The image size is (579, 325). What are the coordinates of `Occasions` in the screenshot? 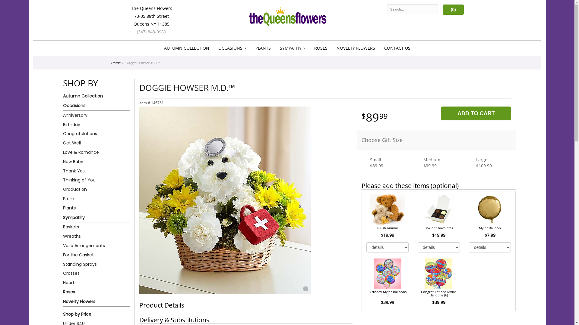 It's located at (96, 106).